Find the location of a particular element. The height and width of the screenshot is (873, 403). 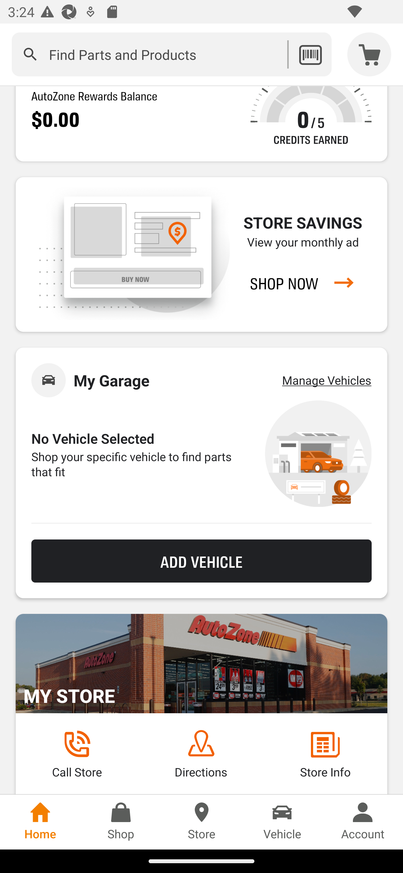

Directions  Directions is located at coordinates (201, 754).